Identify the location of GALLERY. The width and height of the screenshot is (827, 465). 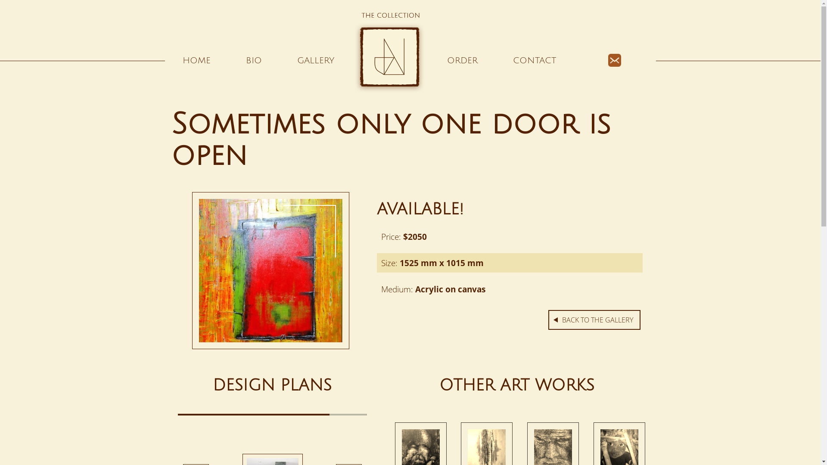
(315, 61).